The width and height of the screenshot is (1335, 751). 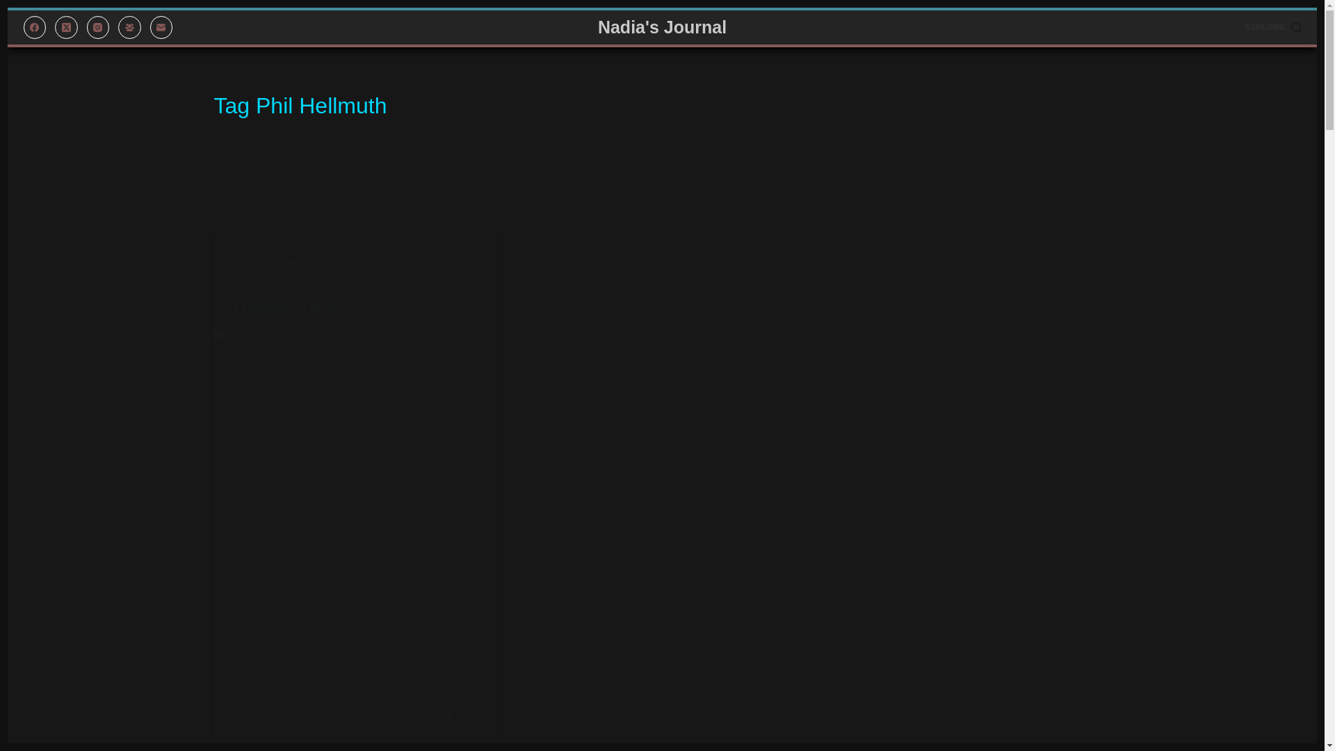 I want to click on EMOTIONS OR EMOTIONAL, so click(x=293, y=248).